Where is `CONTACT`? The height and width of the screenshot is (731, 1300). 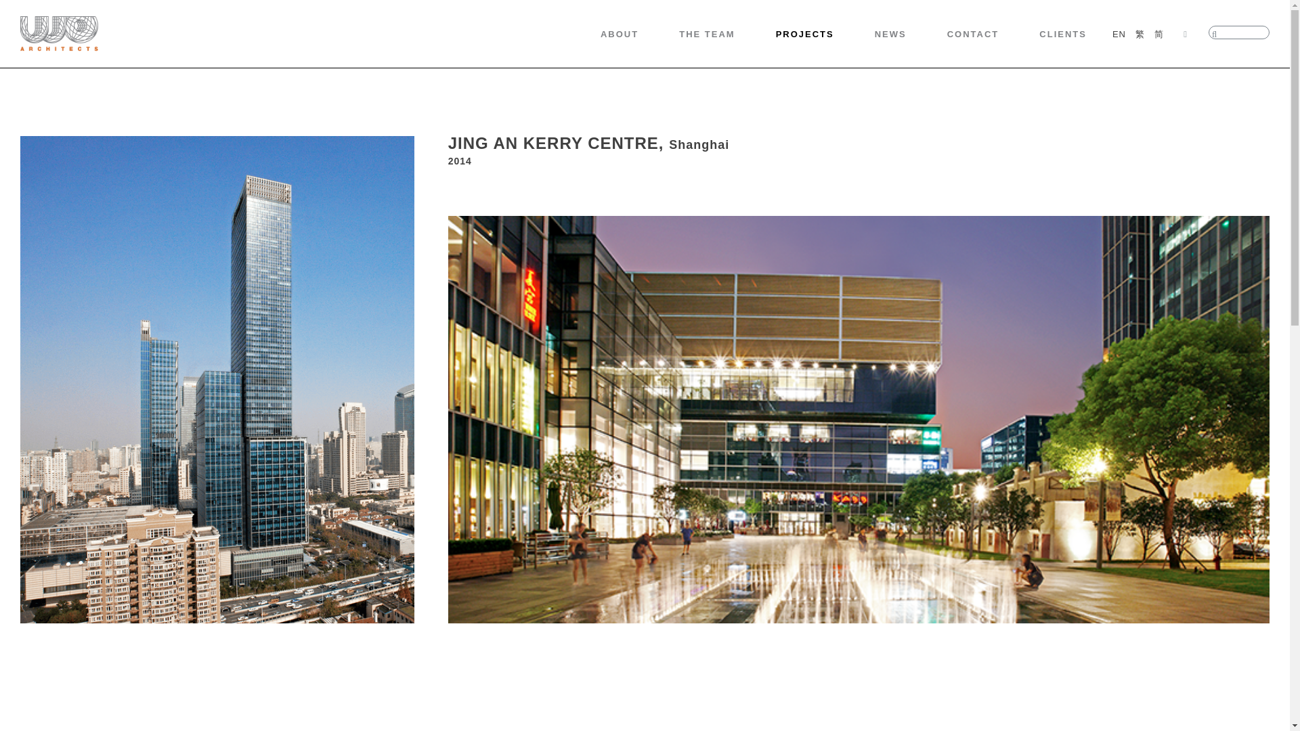 CONTACT is located at coordinates (974, 34).